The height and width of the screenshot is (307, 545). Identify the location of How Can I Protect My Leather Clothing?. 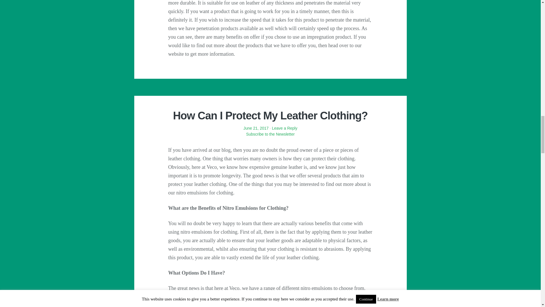
(270, 115).